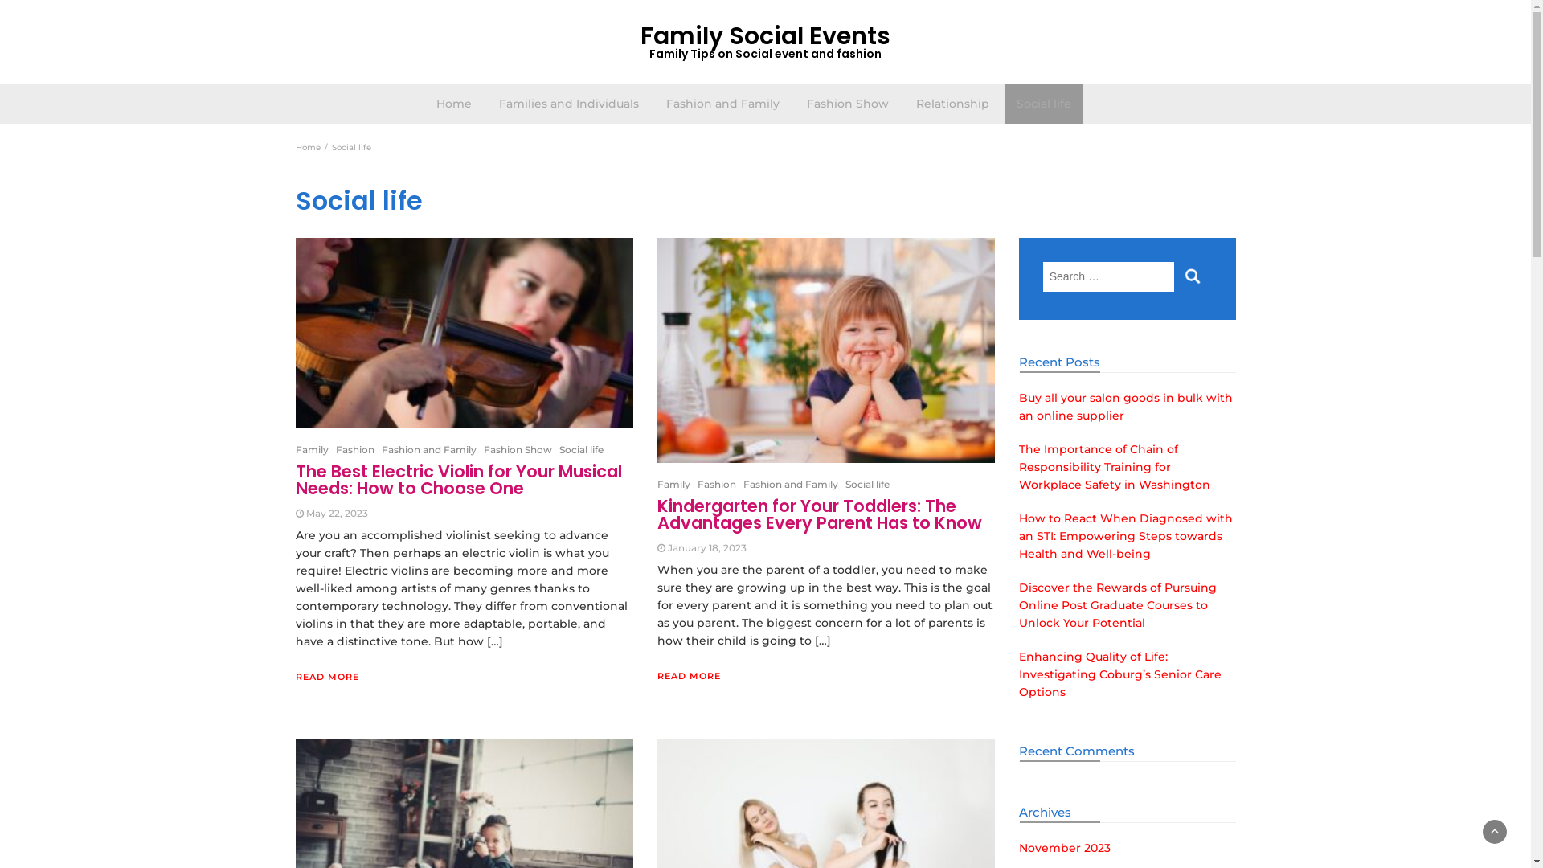 The height and width of the screenshot is (868, 1543). What do you see at coordinates (518, 450) in the screenshot?
I see `Fashion Show` at bounding box center [518, 450].